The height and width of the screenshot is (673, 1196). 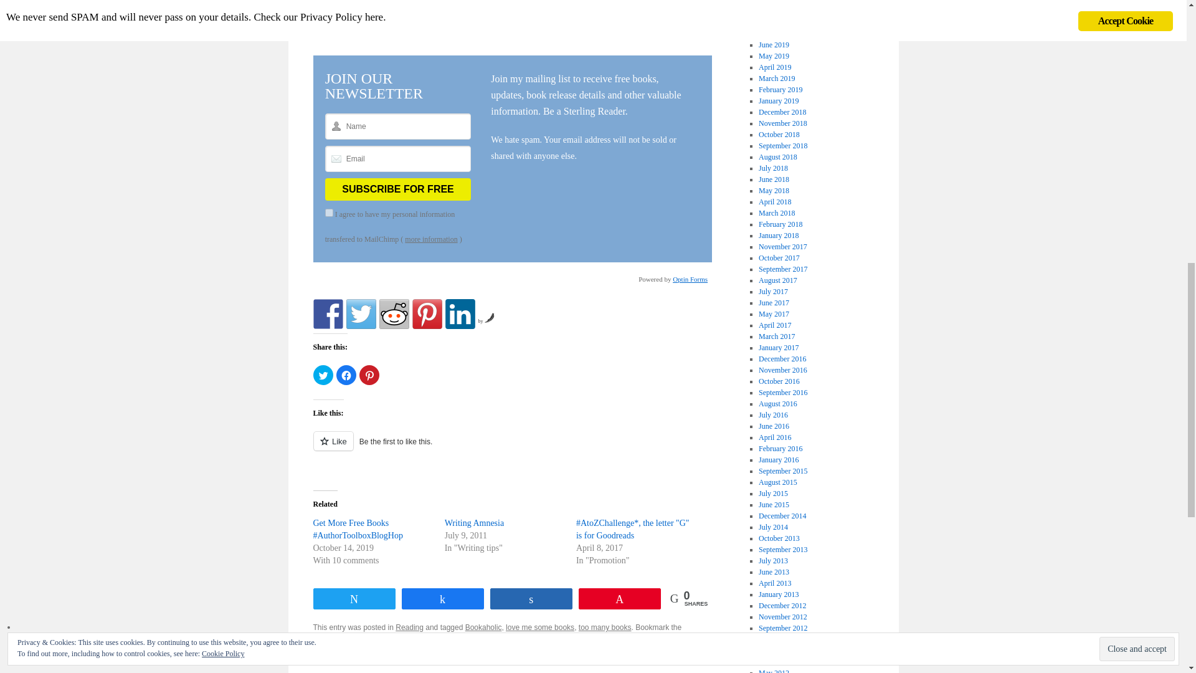 I want to click on Share on Linkedin, so click(x=460, y=314).